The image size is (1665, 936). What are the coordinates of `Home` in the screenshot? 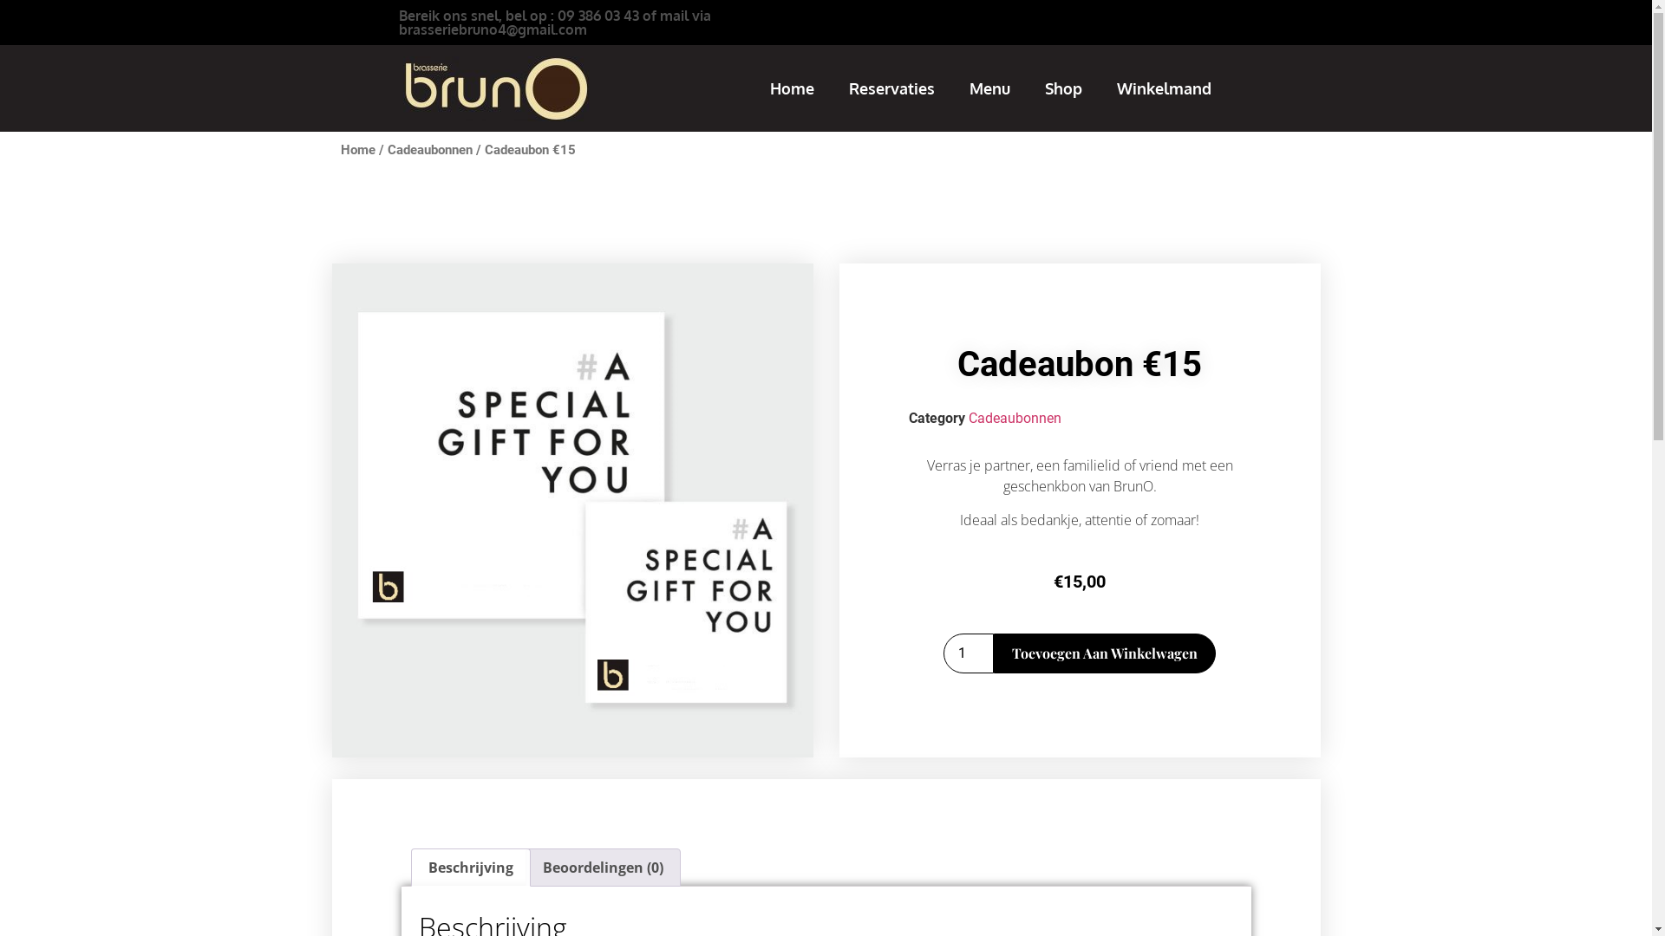 It's located at (793, 88).